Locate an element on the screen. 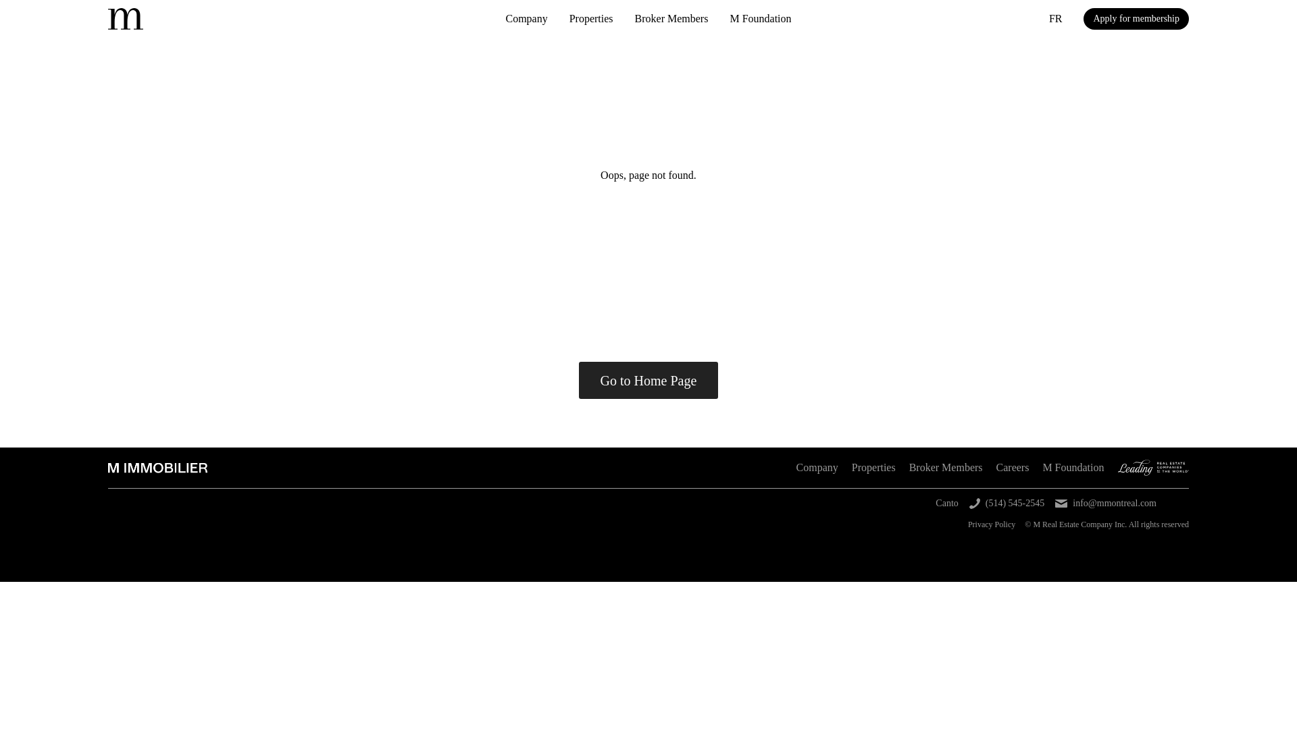 Image resolution: width=1297 pixels, height=729 pixels. Properties is located at coordinates (591, 19).